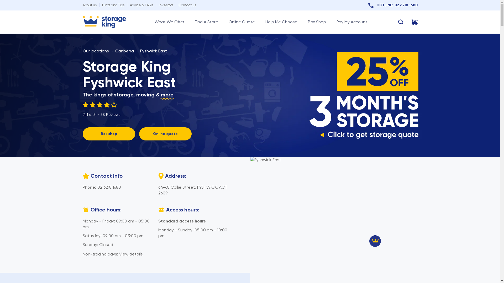  I want to click on Find A Store, so click(206, 22).